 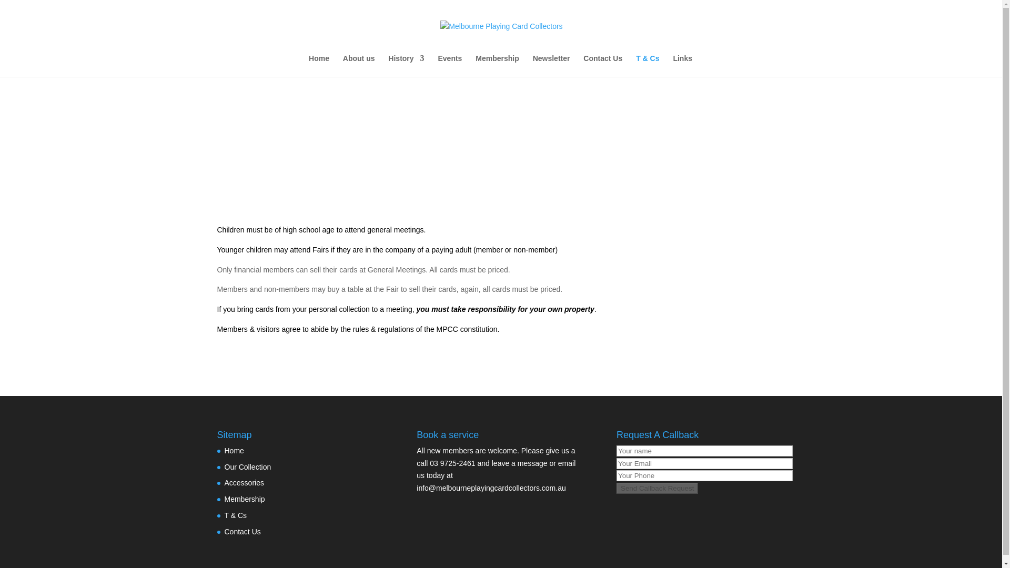 I want to click on Home, so click(x=319, y=65).